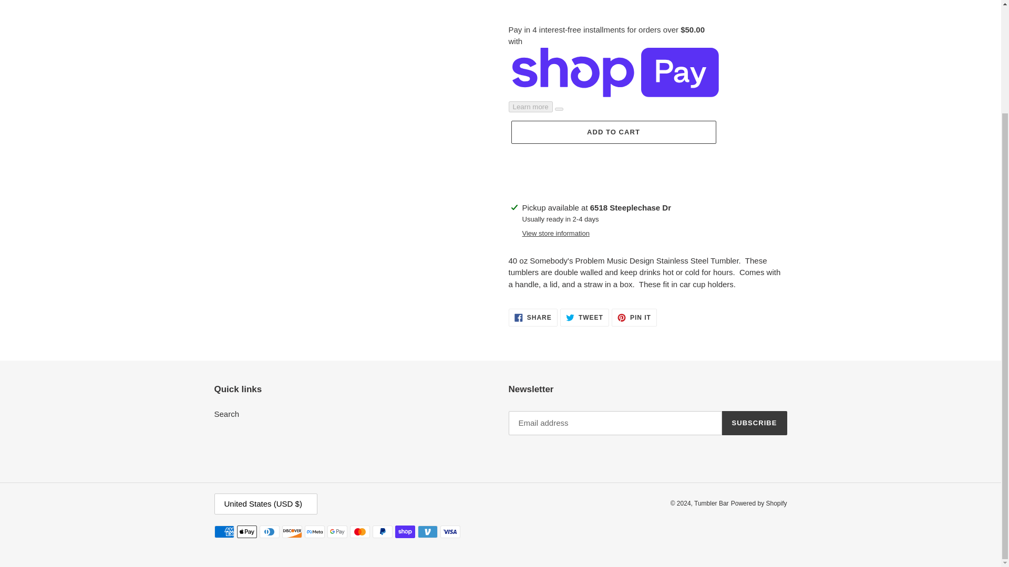 This screenshot has height=567, width=1009. What do you see at coordinates (755, 423) in the screenshot?
I see `SUBSCRIBE` at bounding box center [755, 423].